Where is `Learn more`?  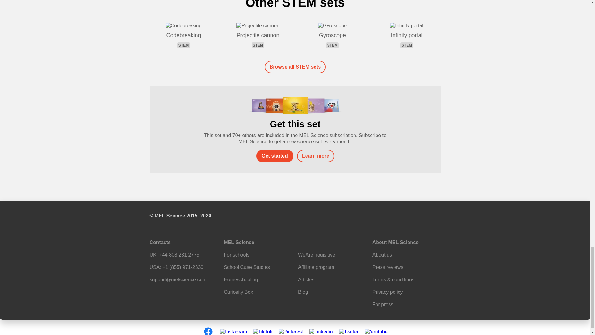 Learn more is located at coordinates (295, 67).